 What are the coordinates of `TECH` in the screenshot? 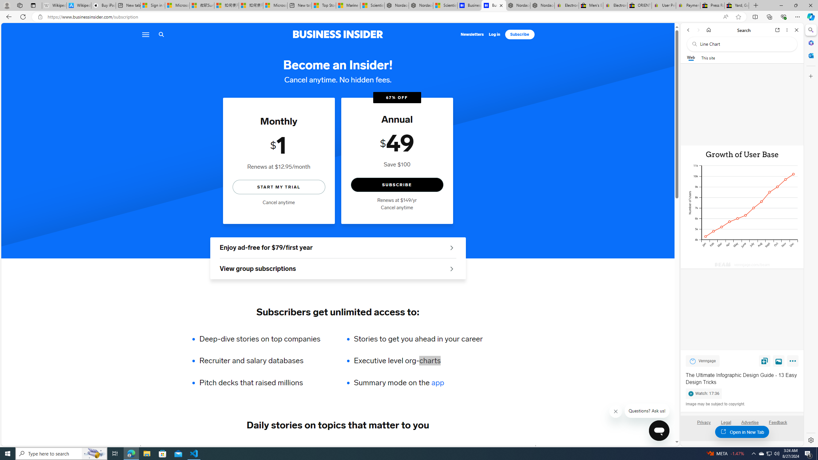 It's located at (158, 447).